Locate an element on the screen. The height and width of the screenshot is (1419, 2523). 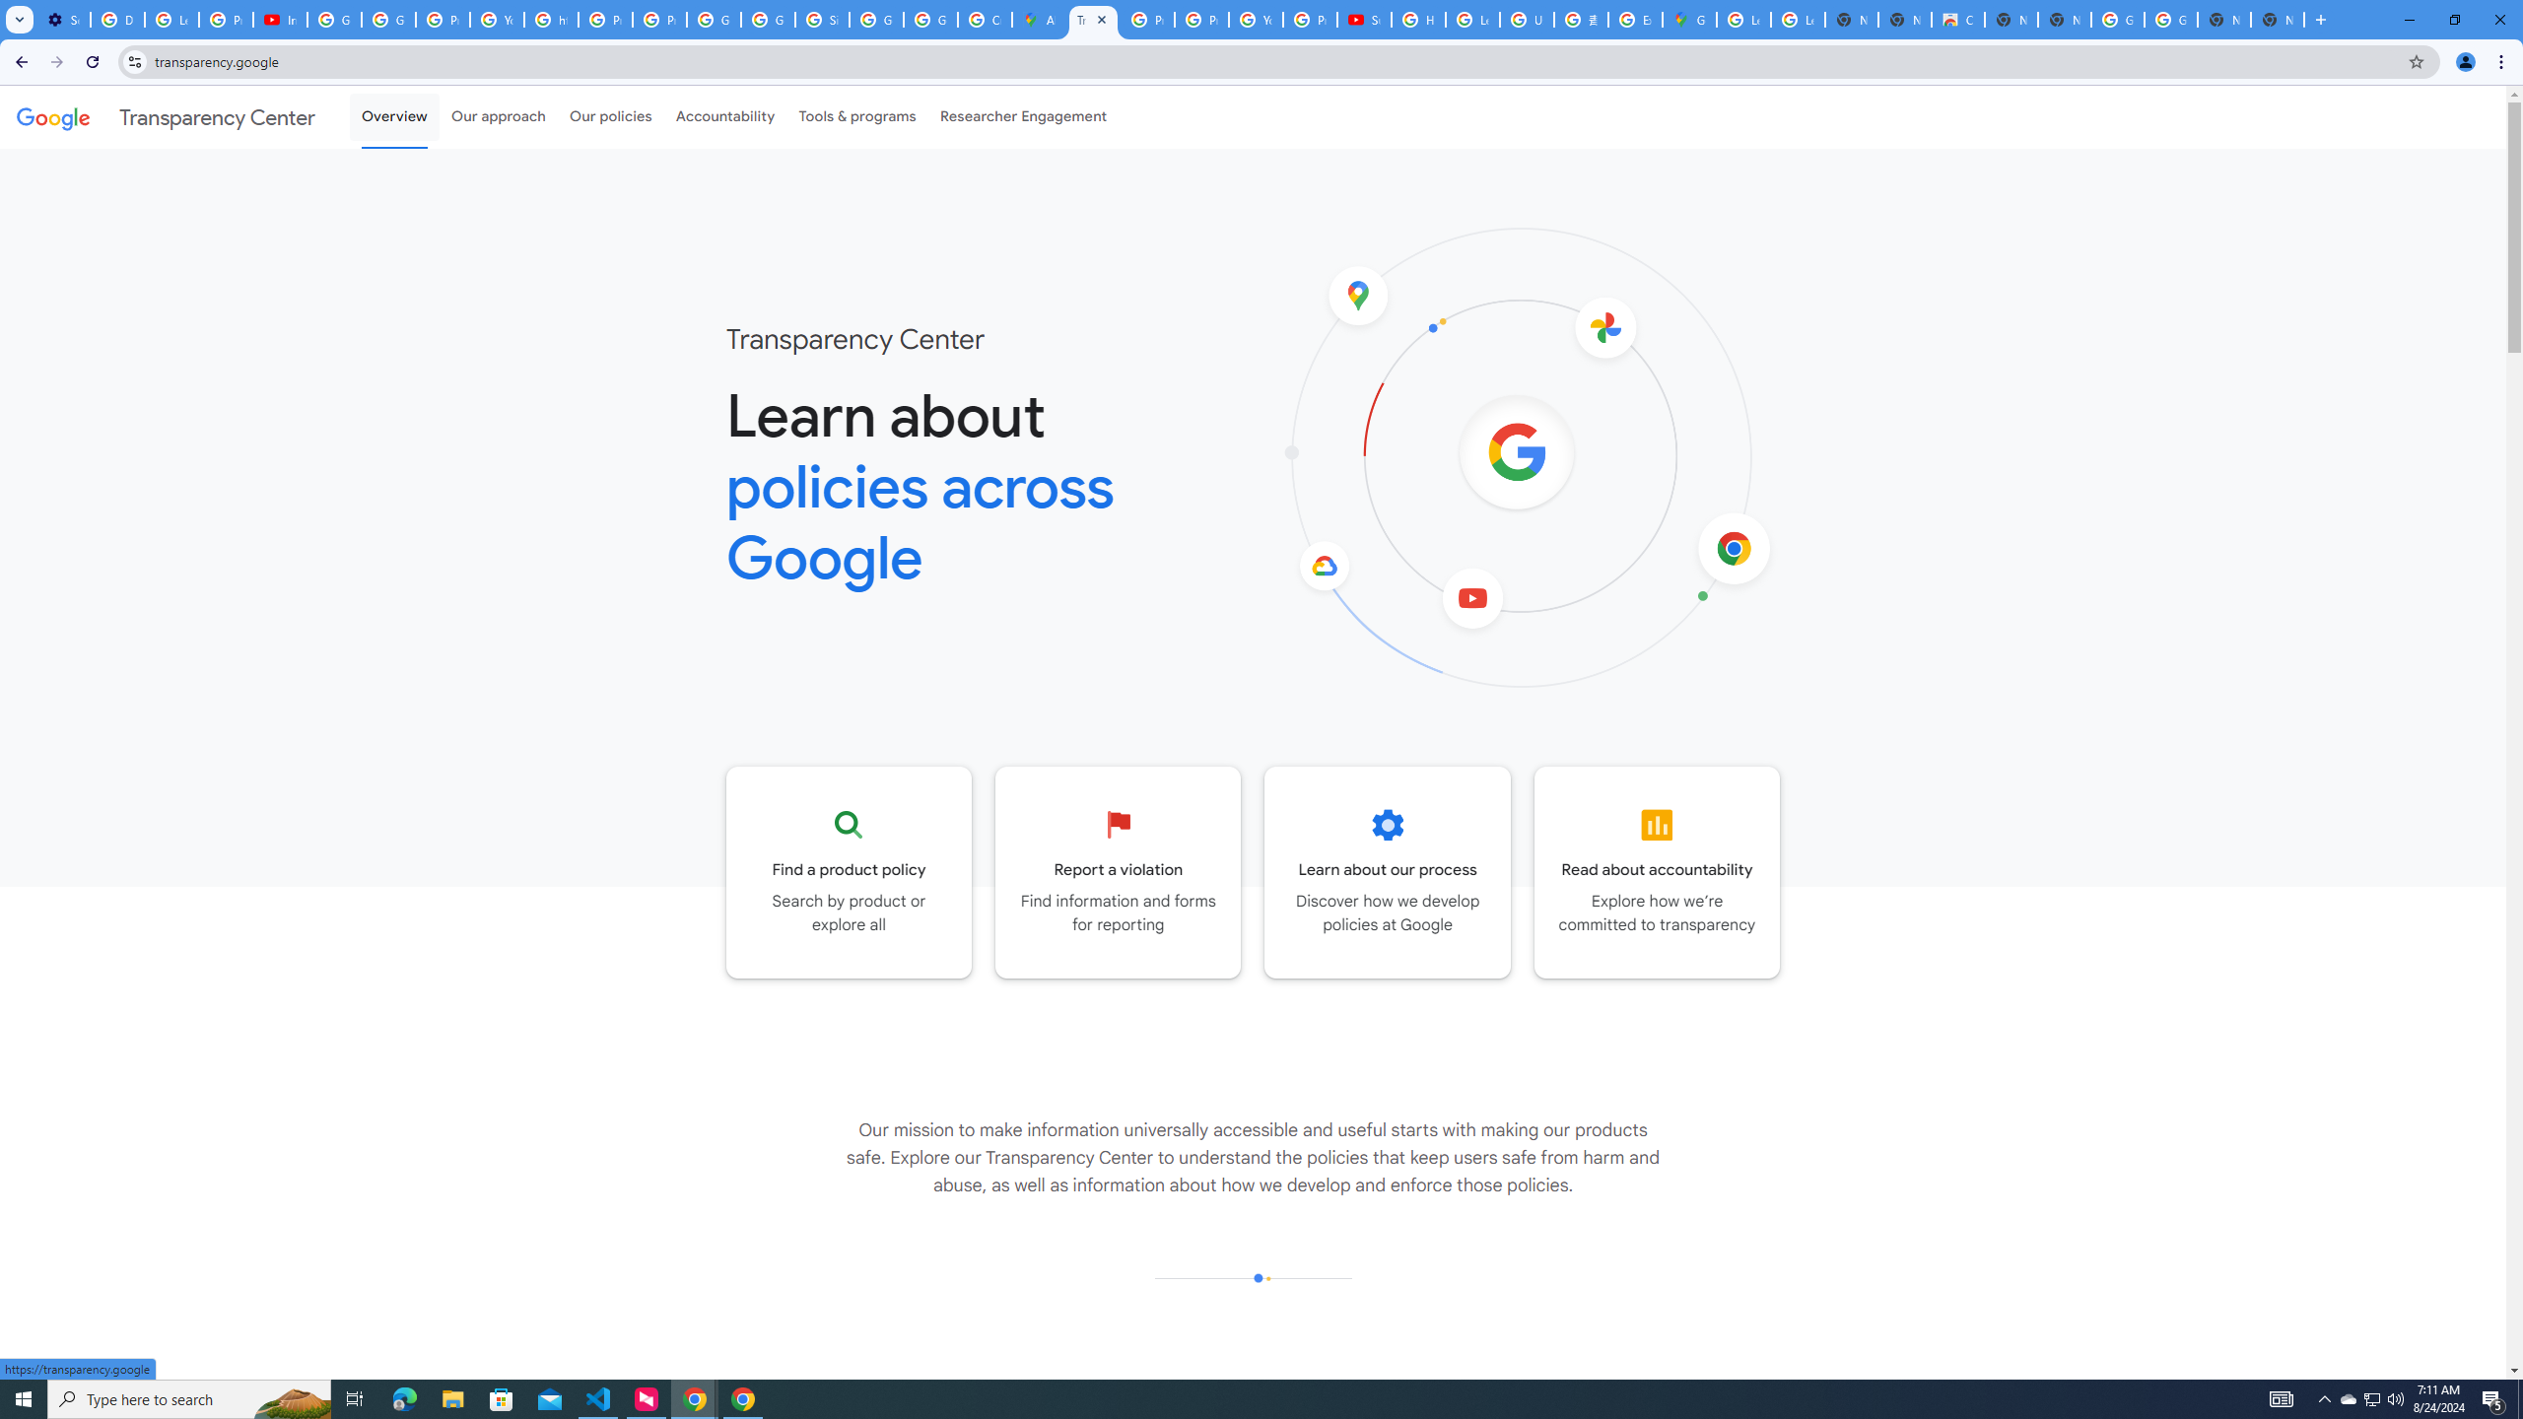
Go to the Our process page is located at coordinates (1388, 872).